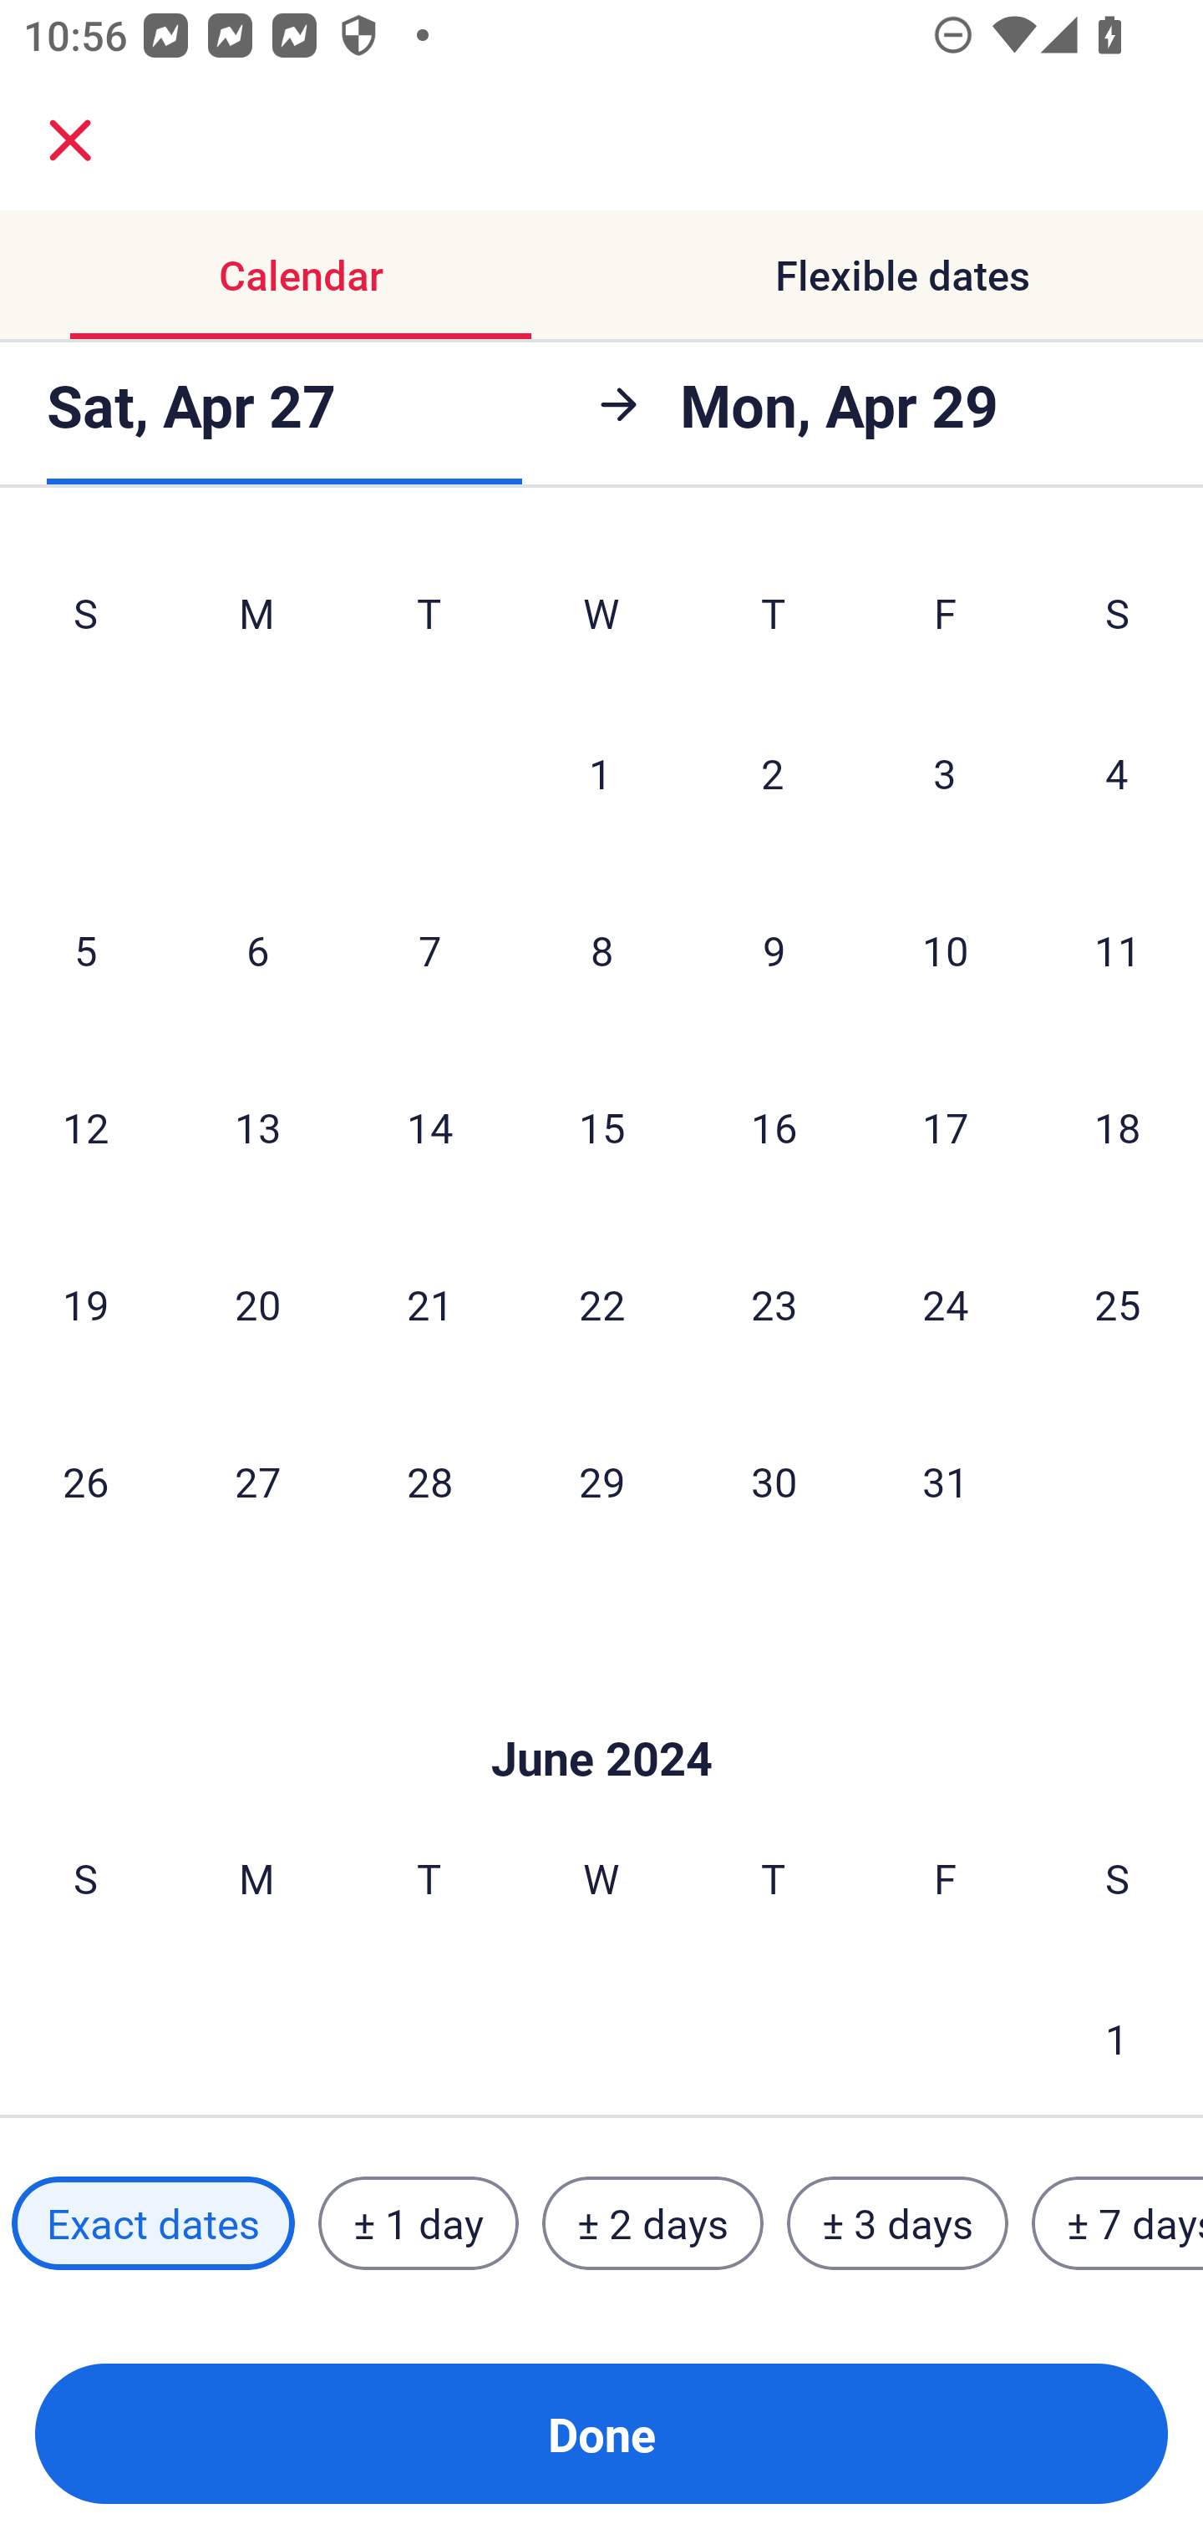 The image size is (1203, 2539). What do you see at coordinates (1117, 2033) in the screenshot?
I see `1 Saturday, June 1, 2024` at bounding box center [1117, 2033].